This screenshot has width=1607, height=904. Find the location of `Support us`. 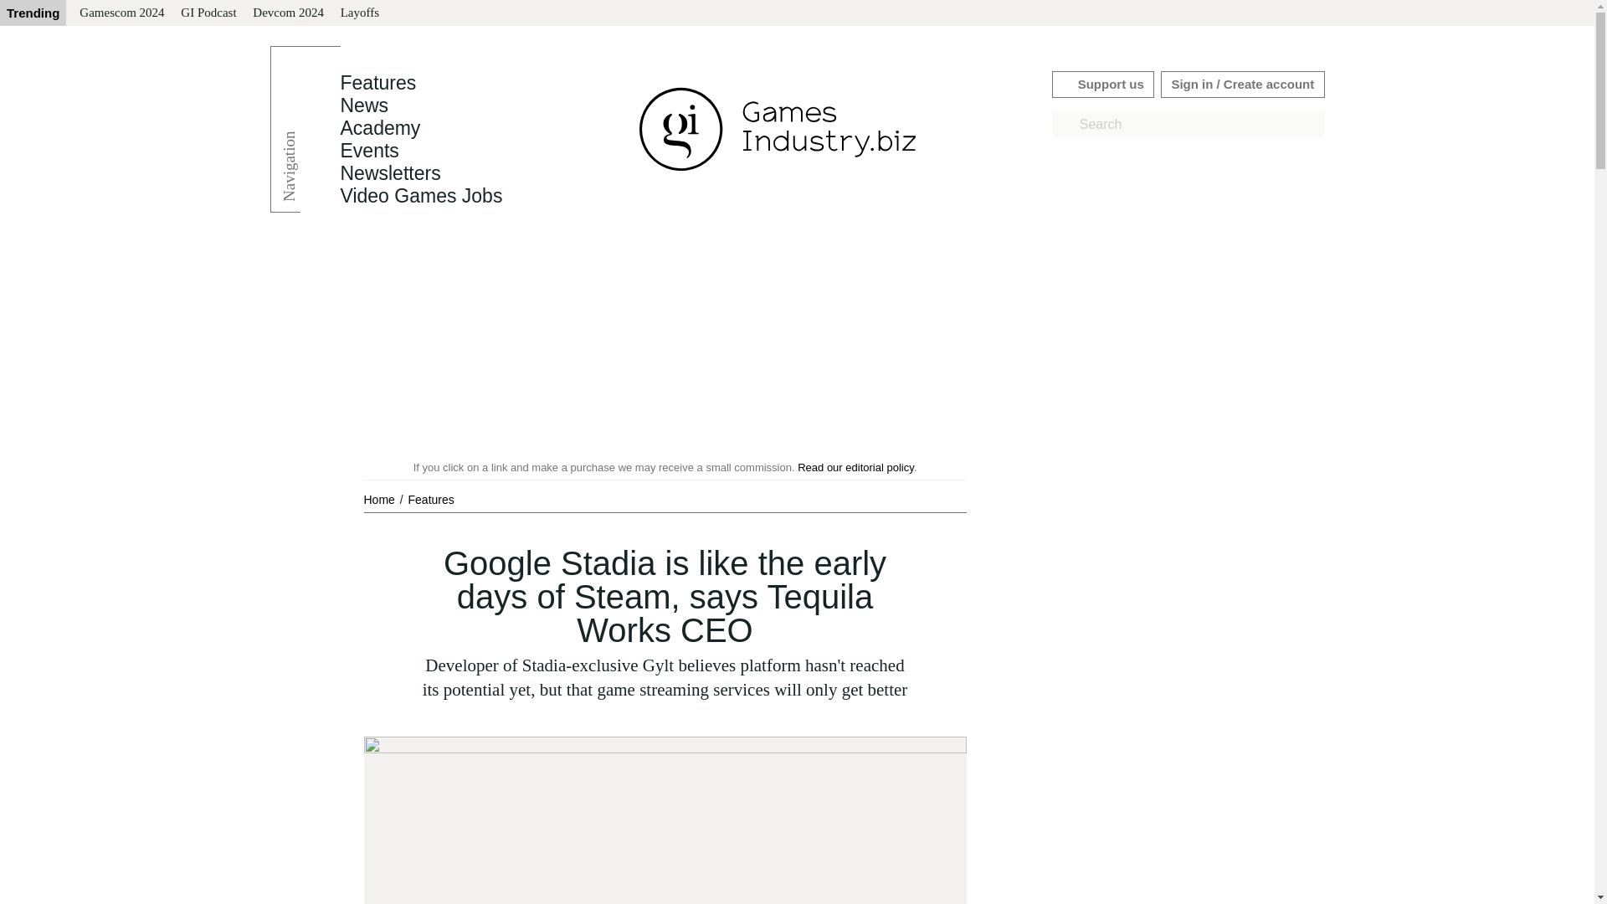

Support us is located at coordinates (1103, 84).